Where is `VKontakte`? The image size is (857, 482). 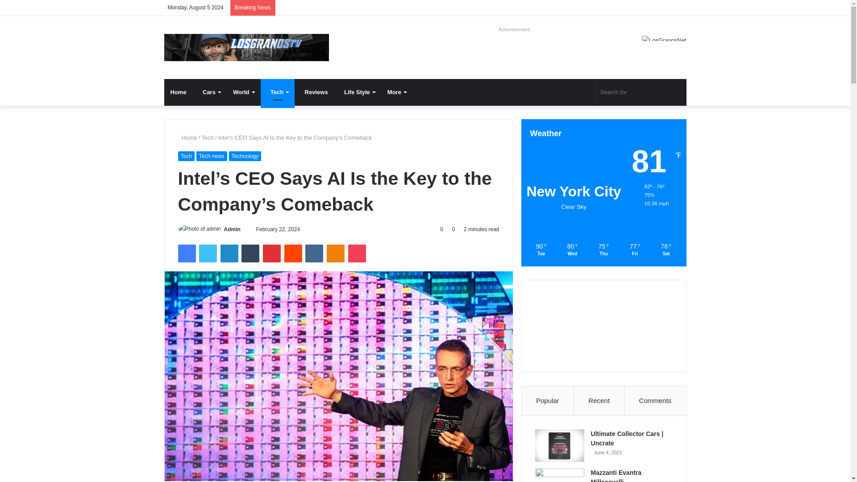
VKontakte is located at coordinates (314, 253).